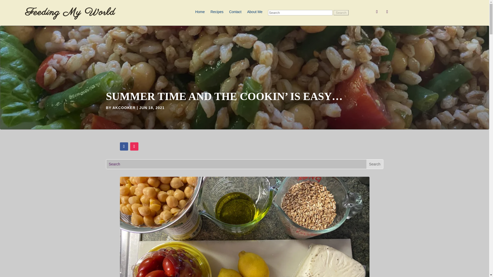 The height and width of the screenshot is (277, 493). I want to click on Search for:, so click(308, 14).